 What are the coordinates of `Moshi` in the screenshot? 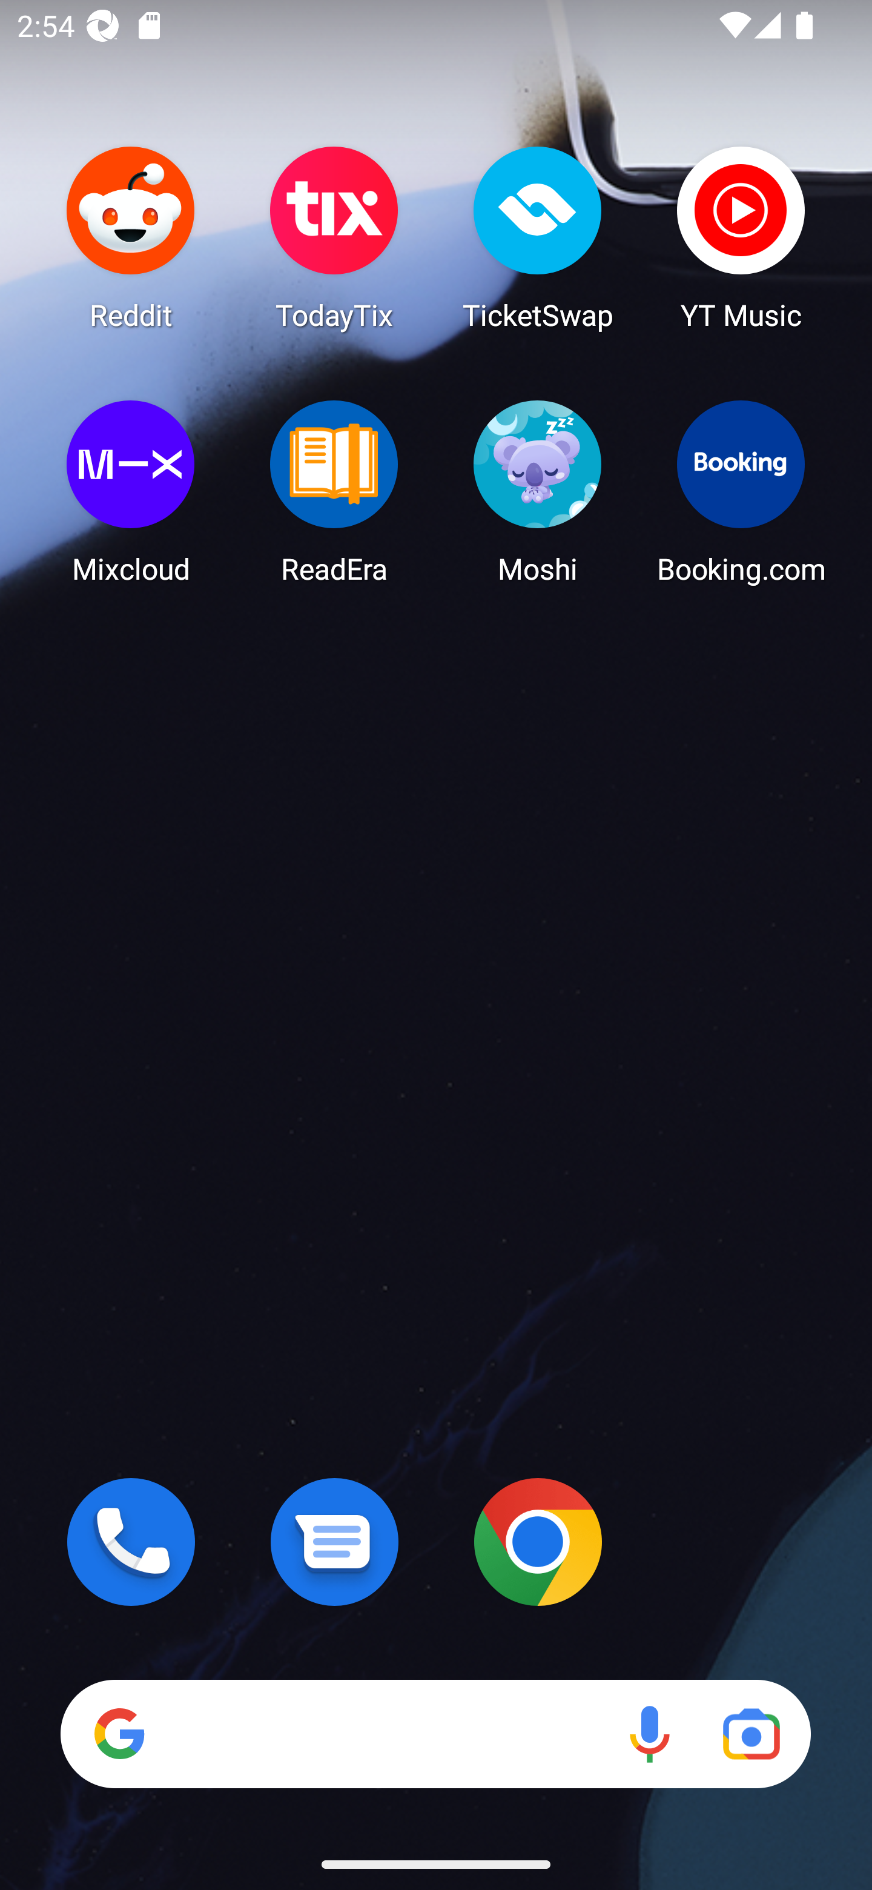 It's located at (538, 491).